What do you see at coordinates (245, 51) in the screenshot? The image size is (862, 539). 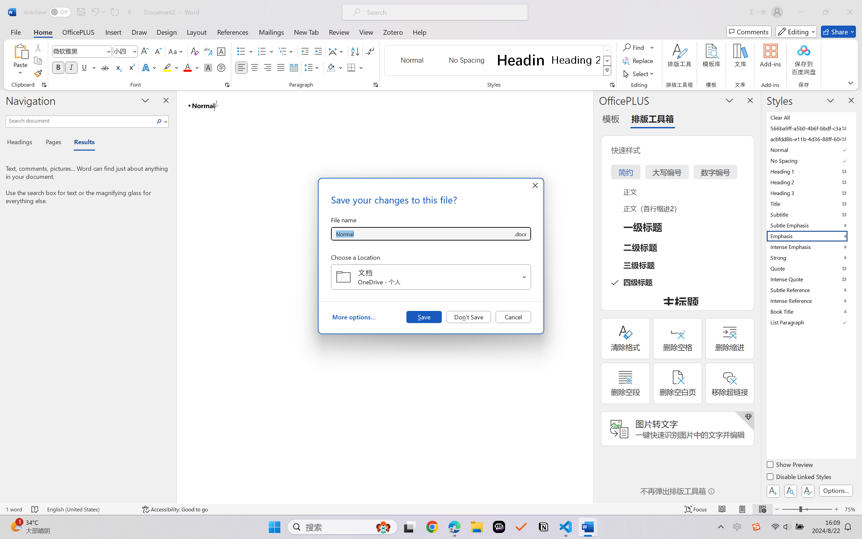 I see `Bullets` at bounding box center [245, 51].